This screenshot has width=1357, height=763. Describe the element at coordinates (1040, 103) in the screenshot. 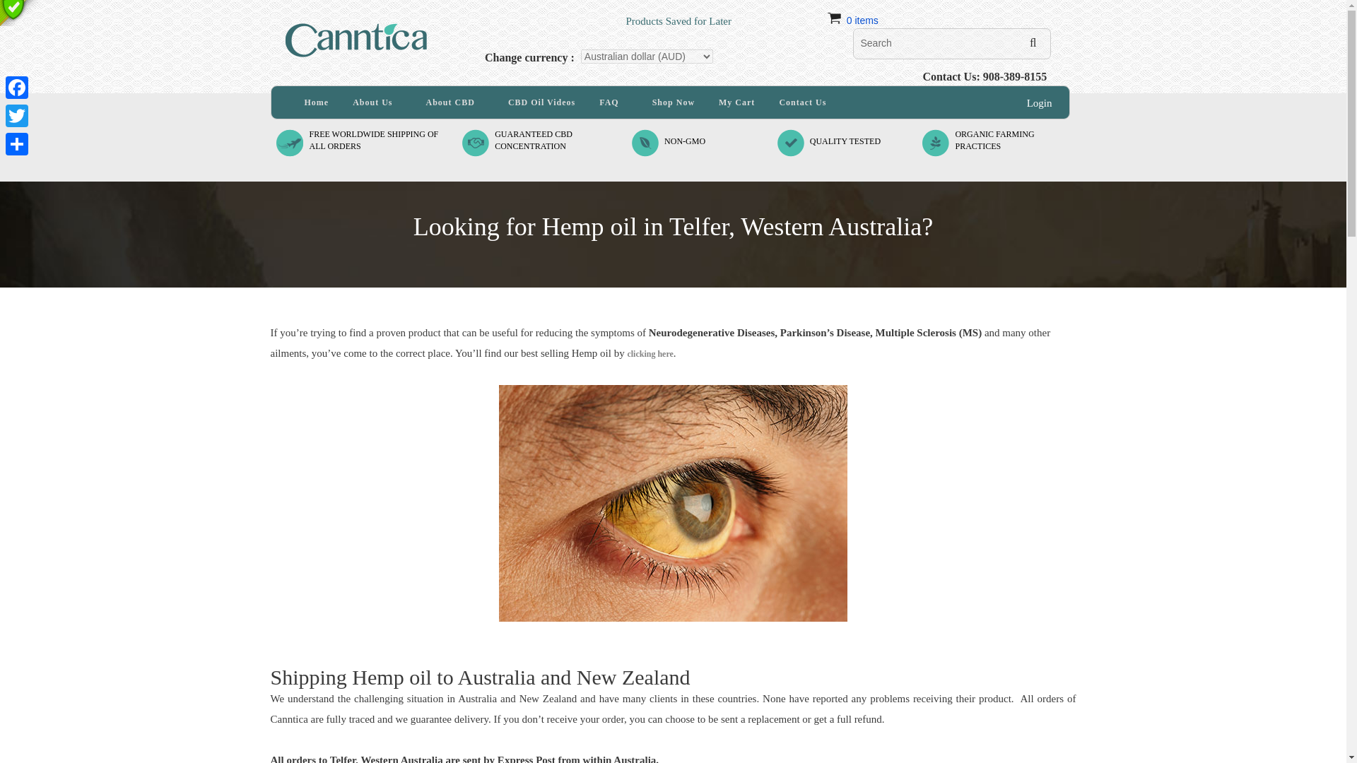

I see `Login` at that location.